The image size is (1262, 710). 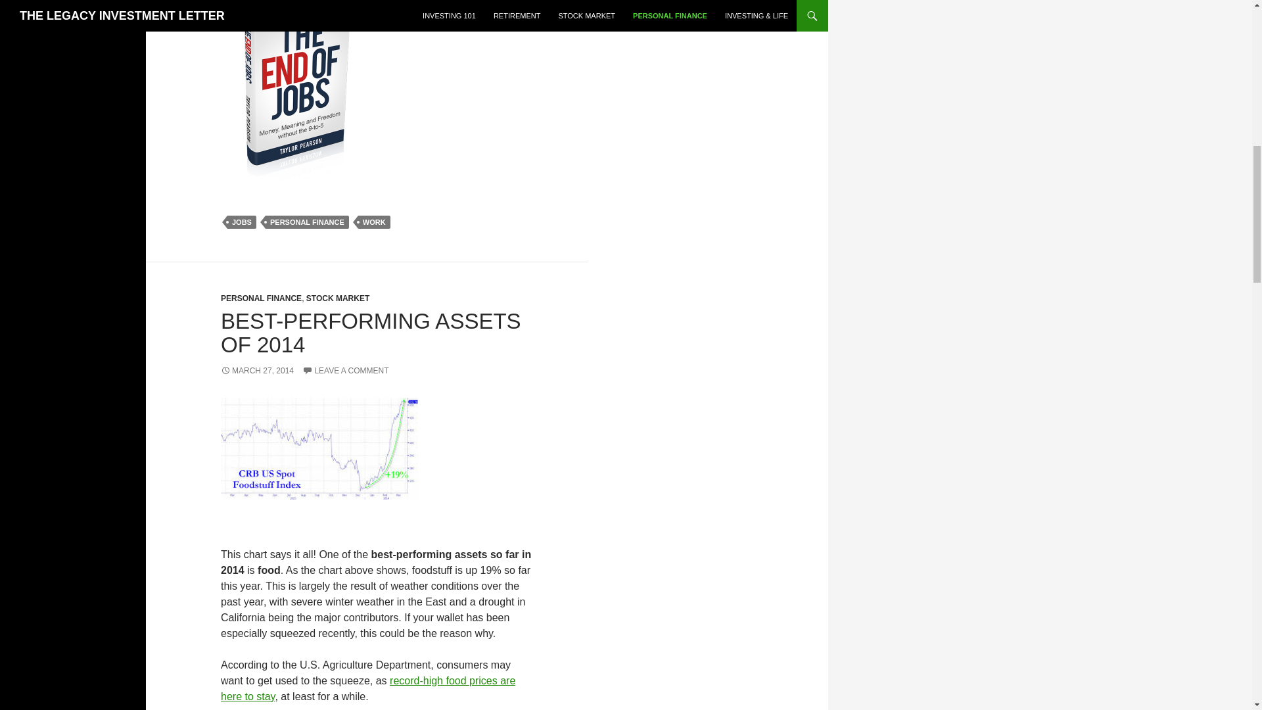 What do you see at coordinates (307, 222) in the screenshot?
I see `PERSONAL FINANCE` at bounding box center [307, 222].